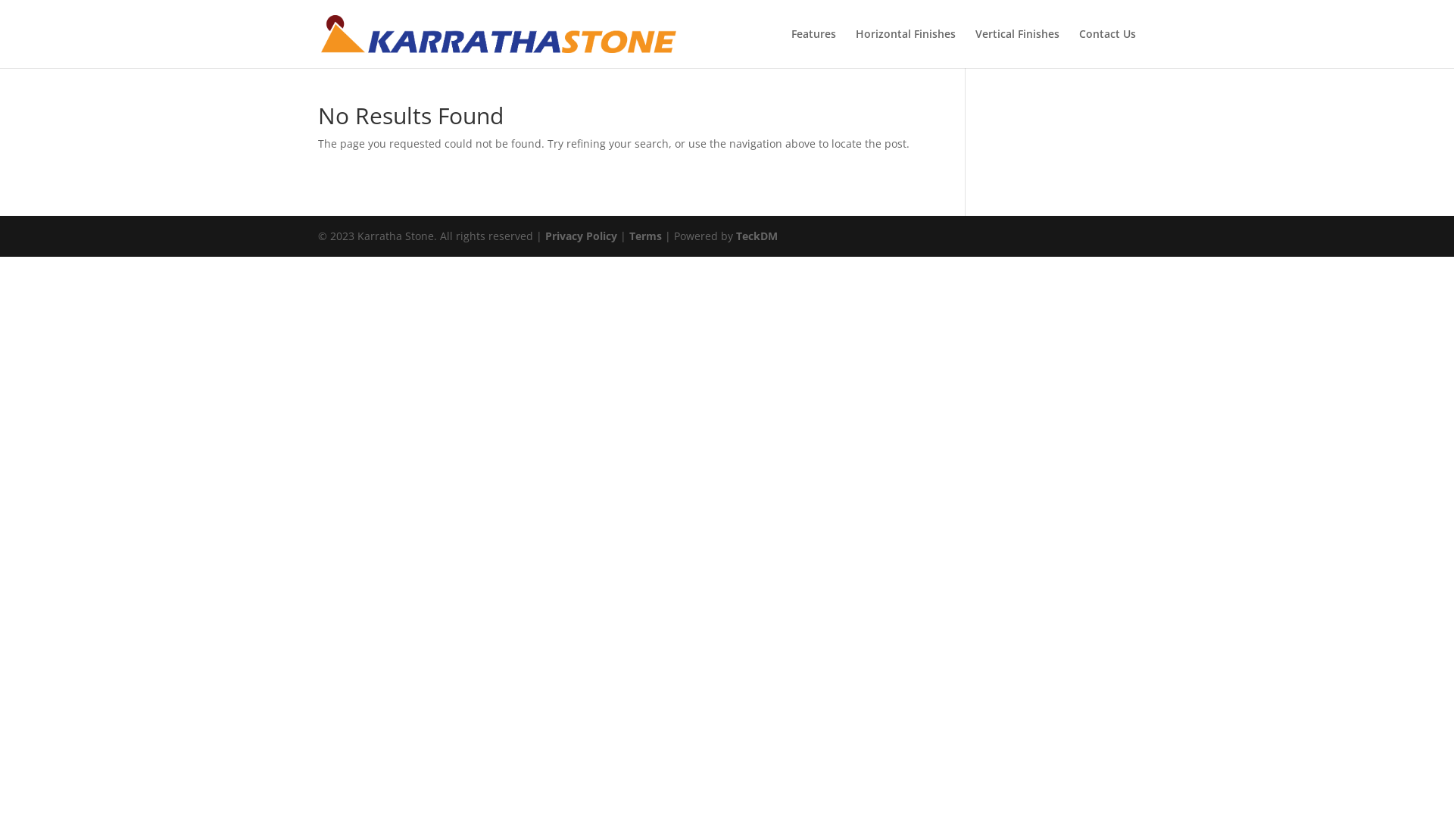 The height and width of the screenshot is (818, 1454). I want to click on Vertical Finishes, so click(1018, 48).